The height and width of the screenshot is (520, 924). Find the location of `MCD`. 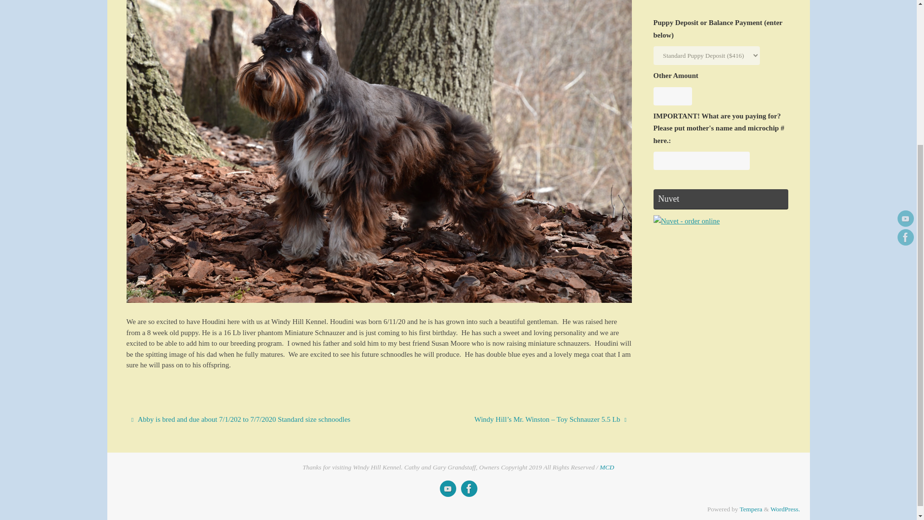

MCD is located at coordinates (607, 467).